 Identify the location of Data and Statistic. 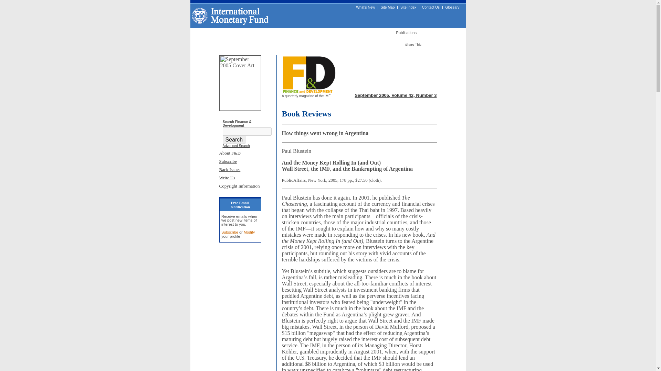
(369, 32).